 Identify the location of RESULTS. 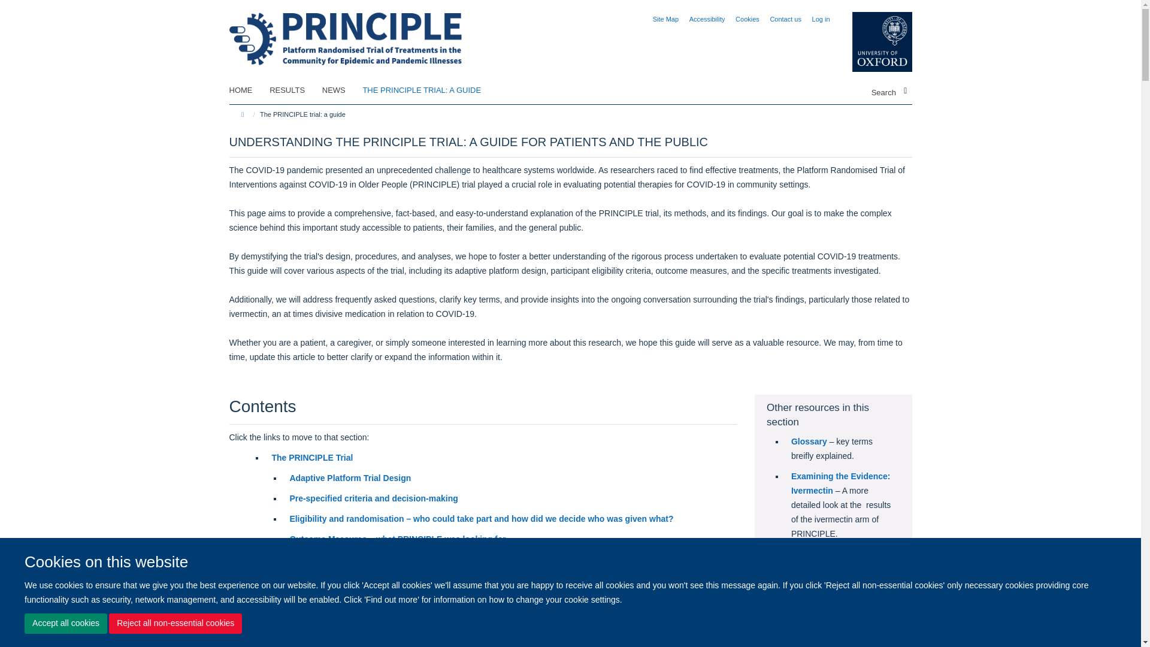
(294, 90).